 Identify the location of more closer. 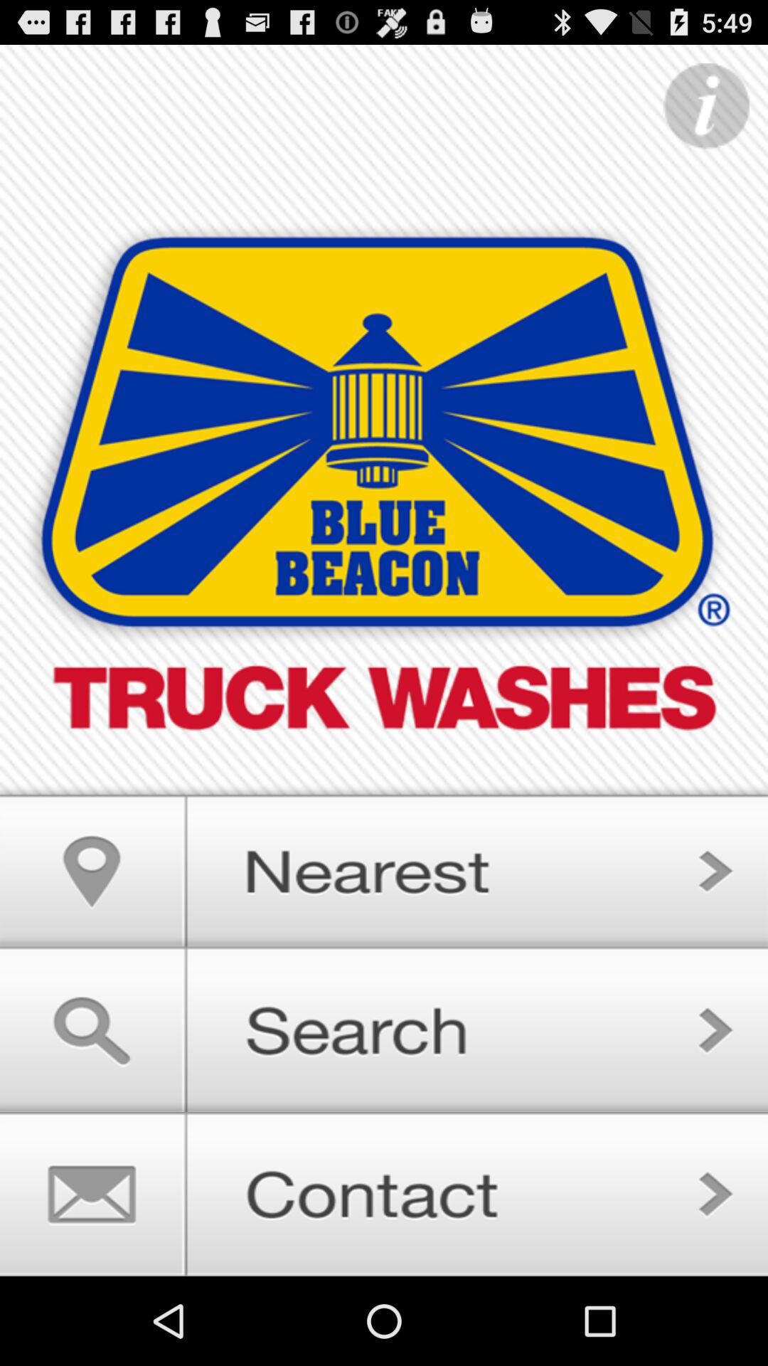
(384, 865).